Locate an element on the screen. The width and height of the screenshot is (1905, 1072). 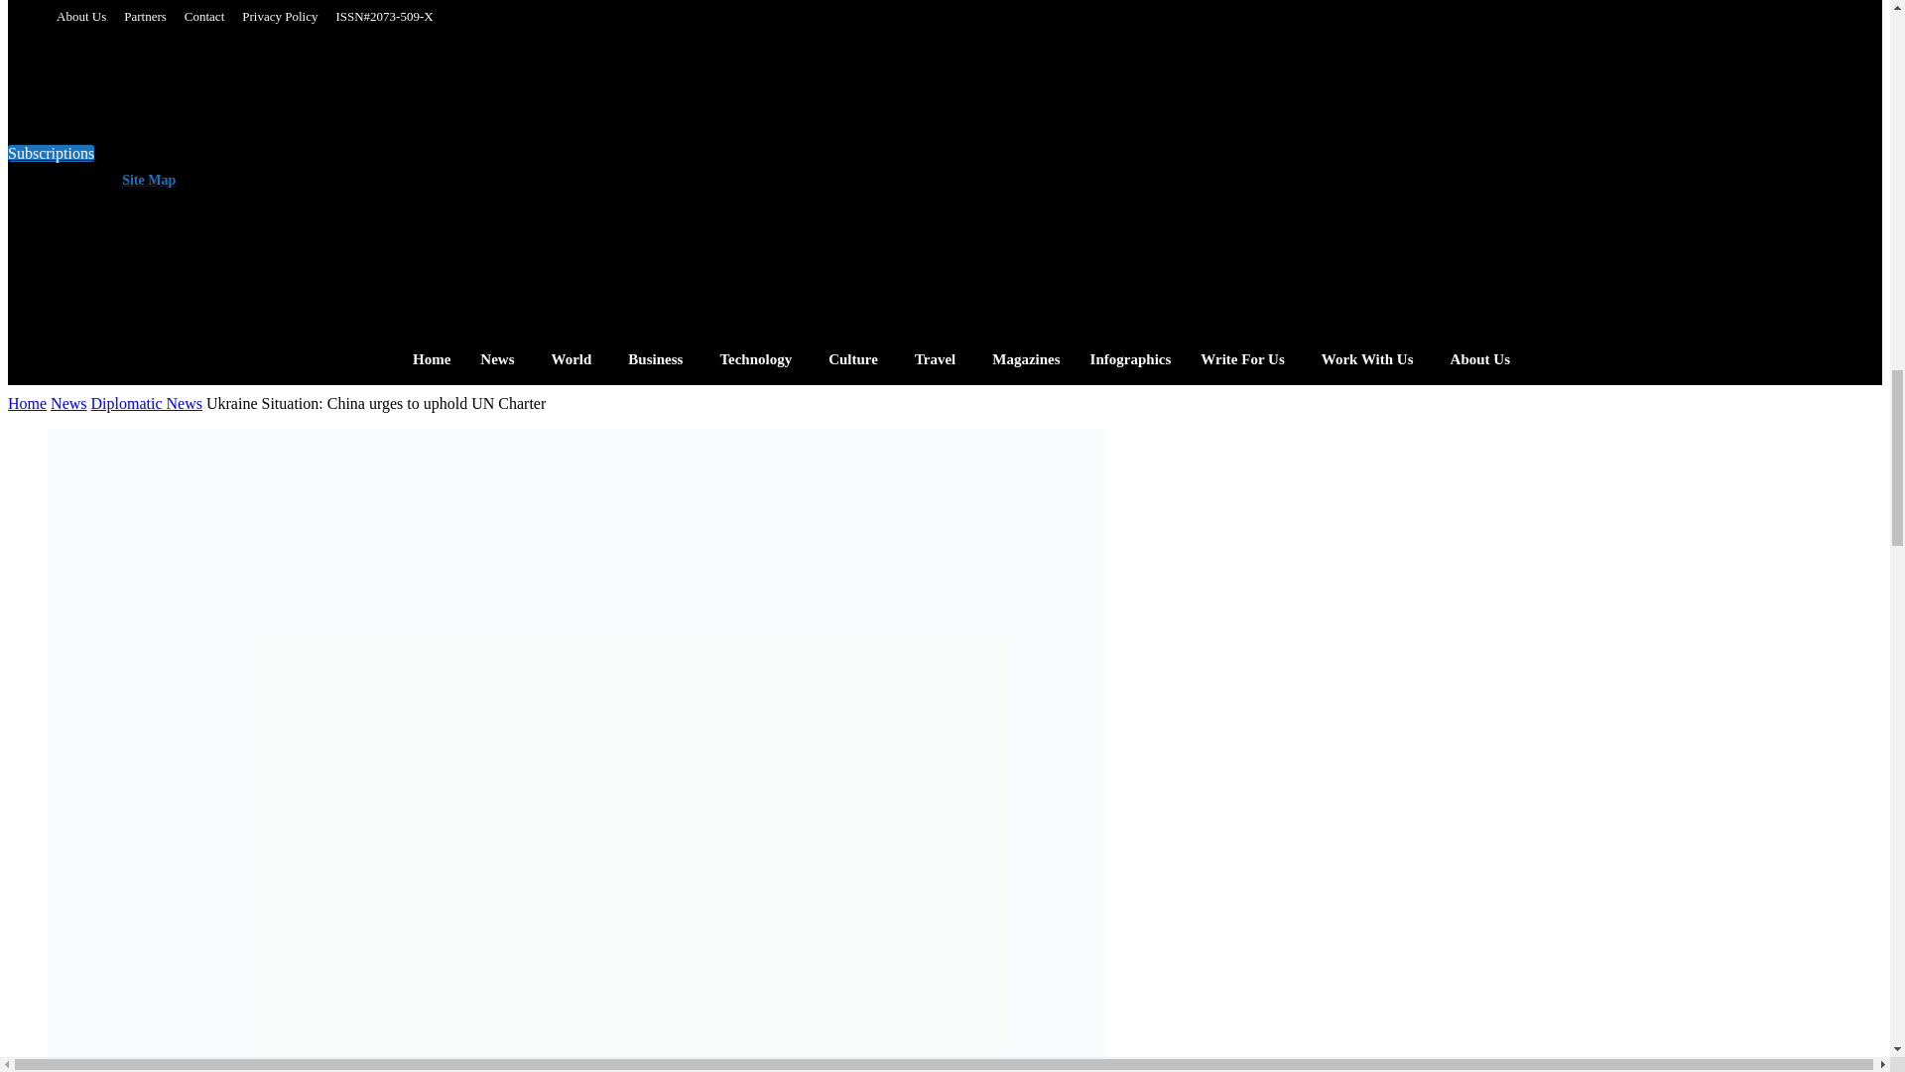
Linkedin is located at coordinates (500, 173).